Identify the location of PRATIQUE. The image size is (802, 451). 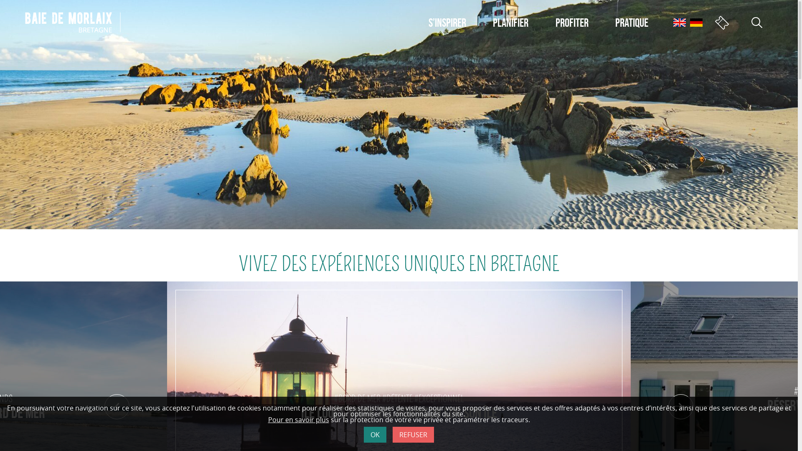
(632, 23).